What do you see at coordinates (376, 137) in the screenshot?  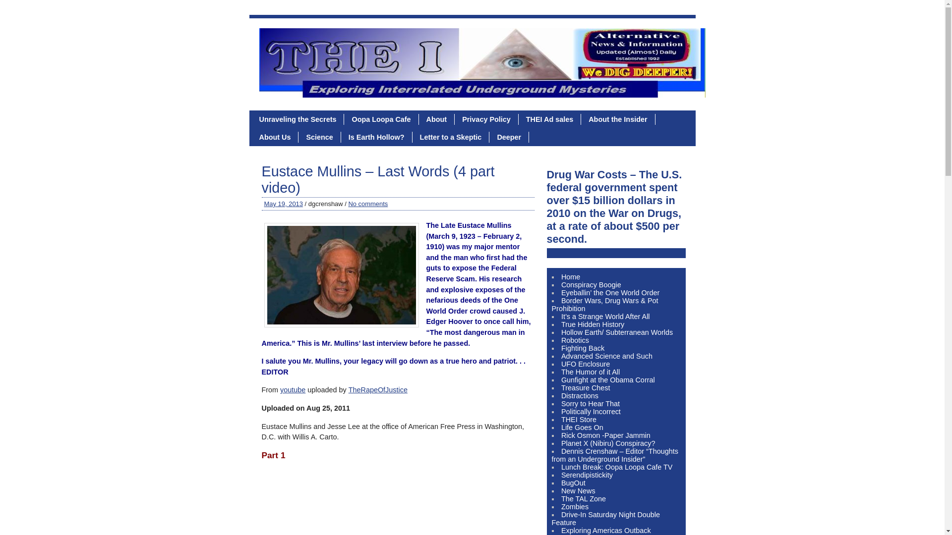 I see `Is Earth Hollow?` at bounding box center [376, 137].